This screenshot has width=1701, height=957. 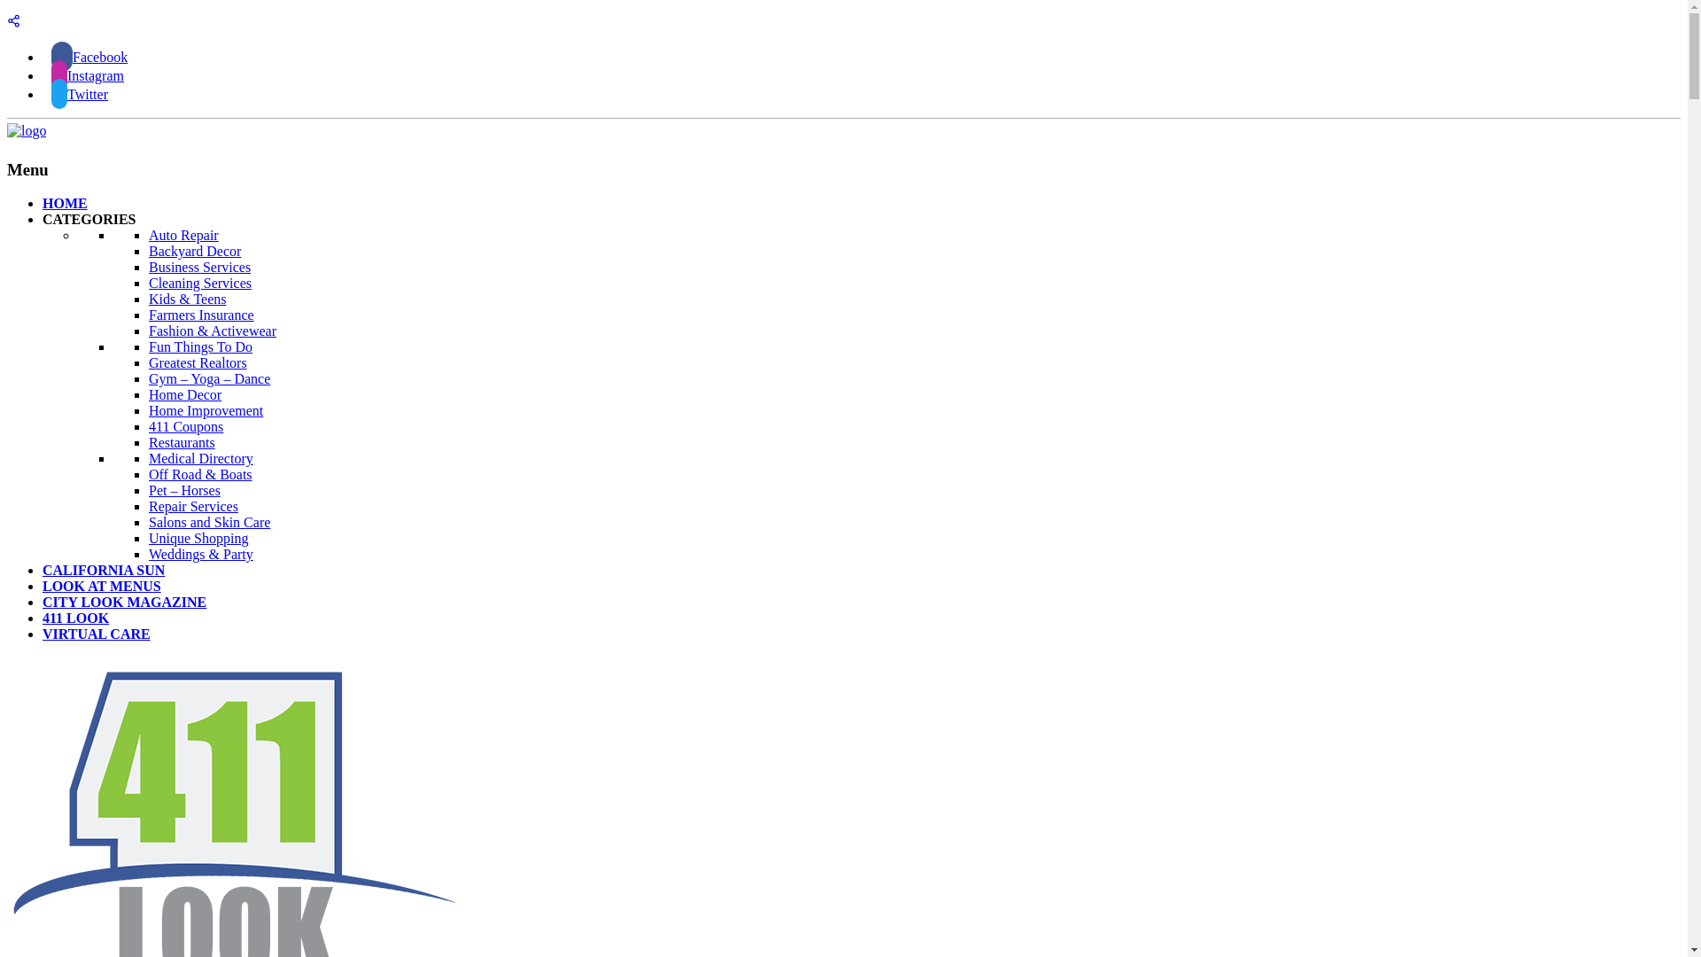 I want to click on Off Road & Boats, so click(x=200, y=475).